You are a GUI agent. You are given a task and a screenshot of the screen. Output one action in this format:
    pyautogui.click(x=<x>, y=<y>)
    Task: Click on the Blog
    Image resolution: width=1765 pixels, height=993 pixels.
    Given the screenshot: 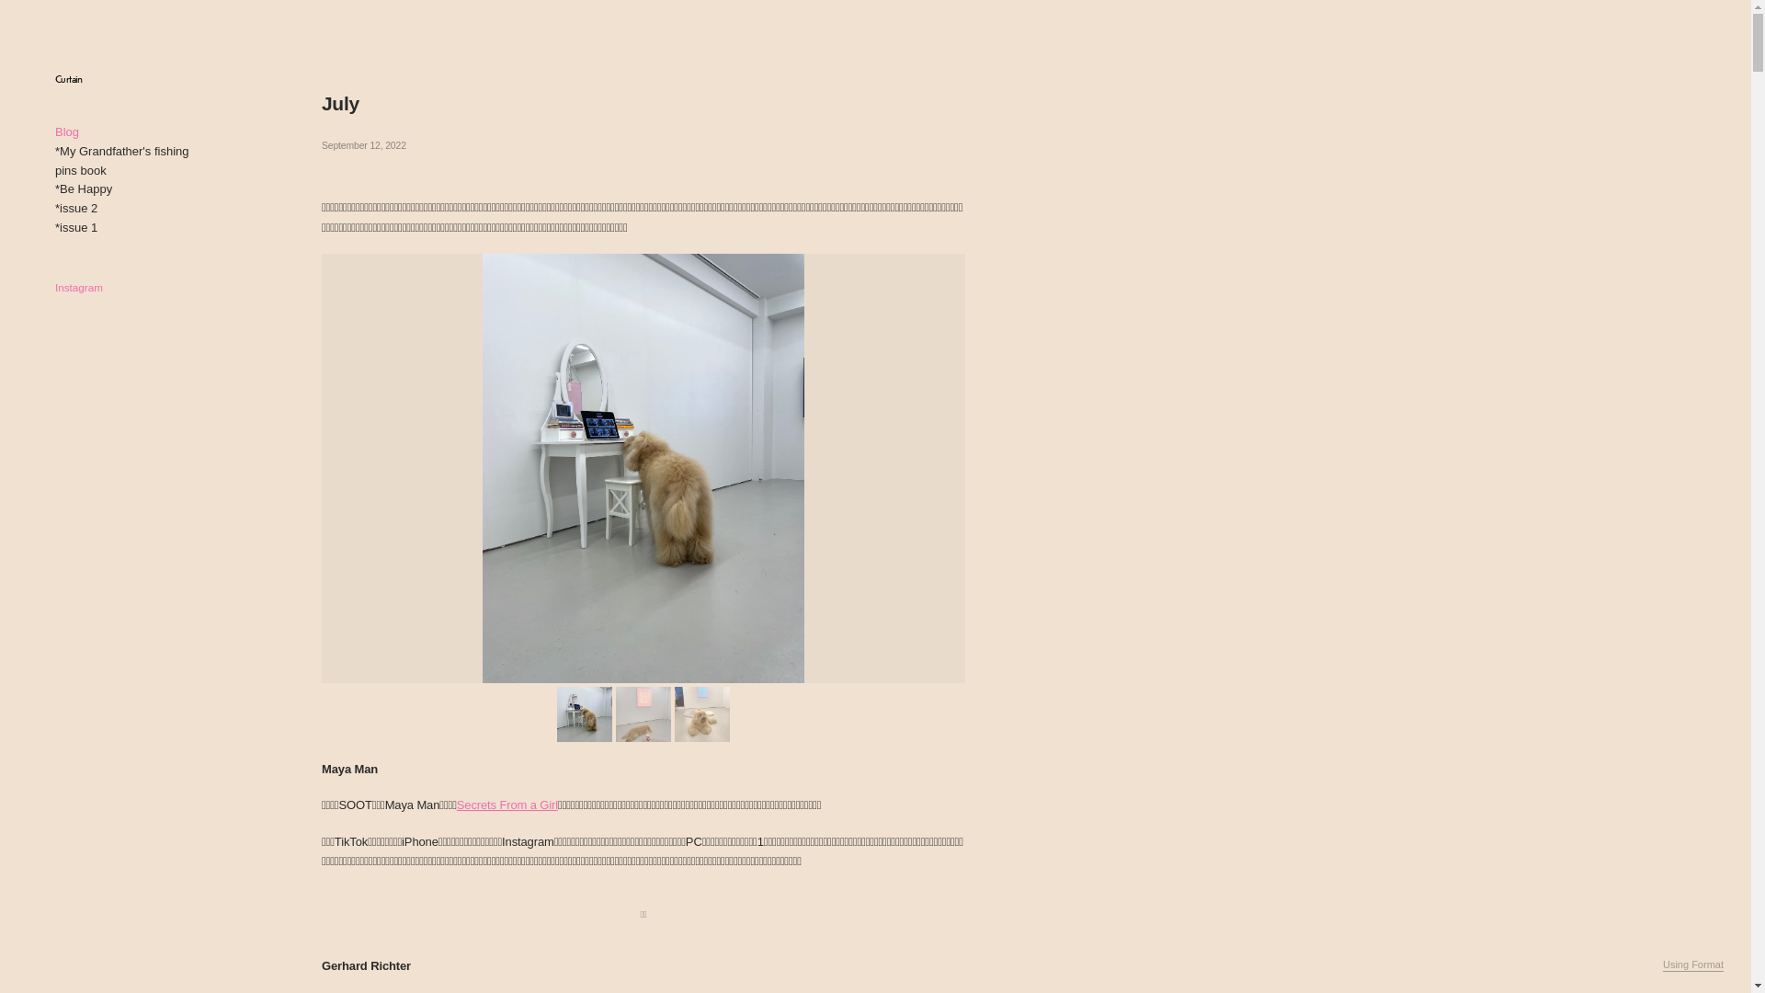 What is the action you would take?
    pyautogui.click(x=67, y=132)
    